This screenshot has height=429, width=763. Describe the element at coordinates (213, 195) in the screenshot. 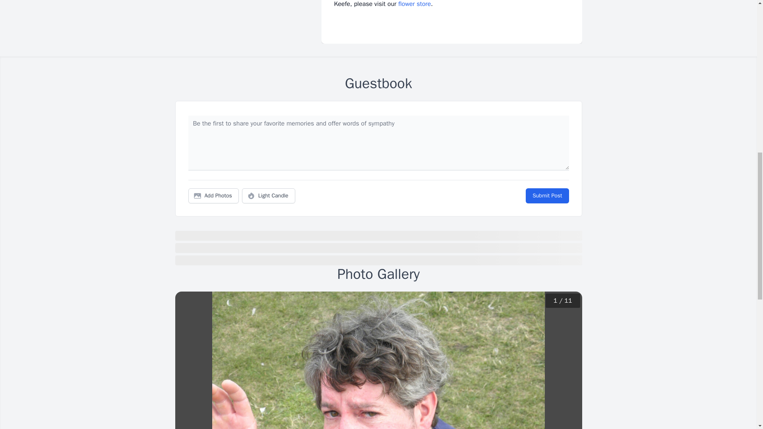

I see `Add Photos` at that location.